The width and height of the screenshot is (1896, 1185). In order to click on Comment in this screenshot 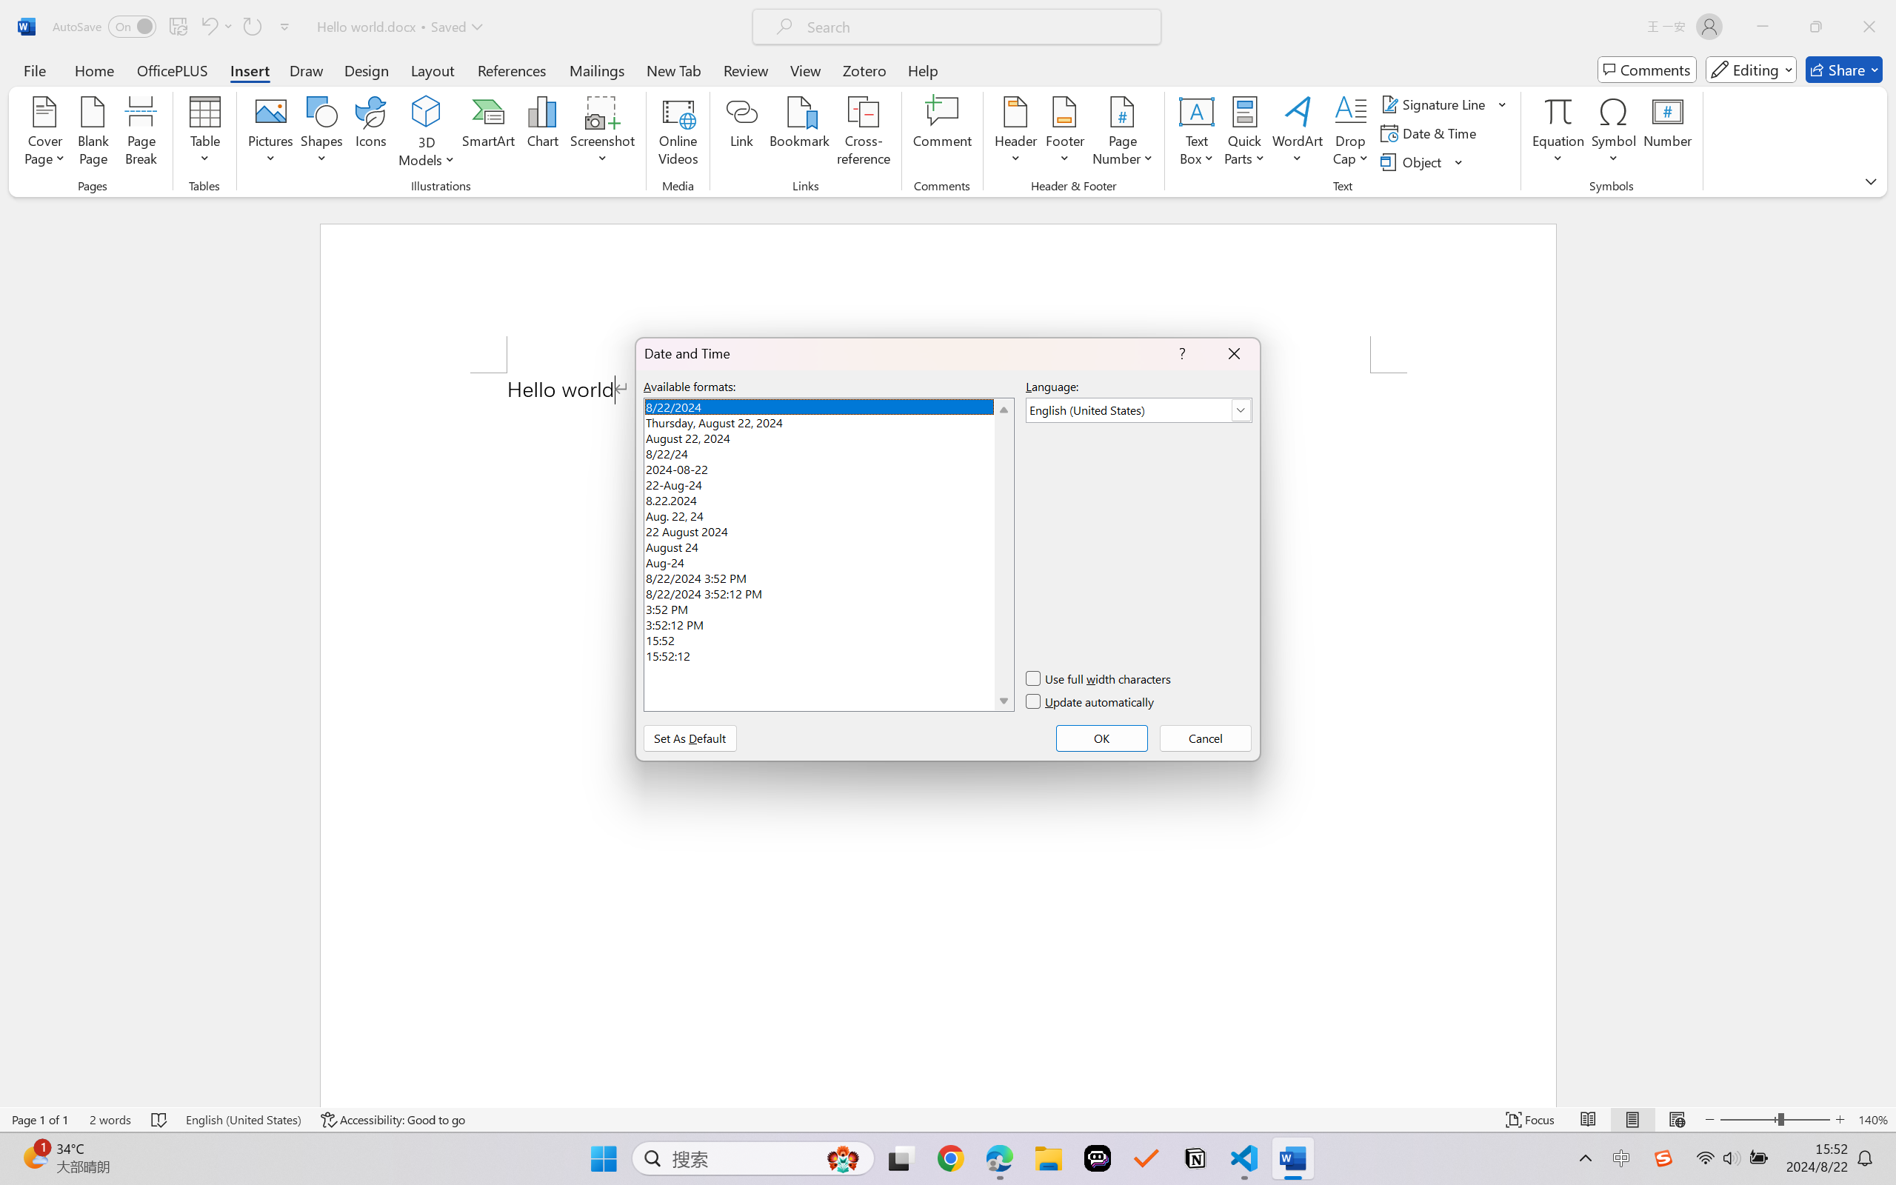, I will do `click(942, 133)`.